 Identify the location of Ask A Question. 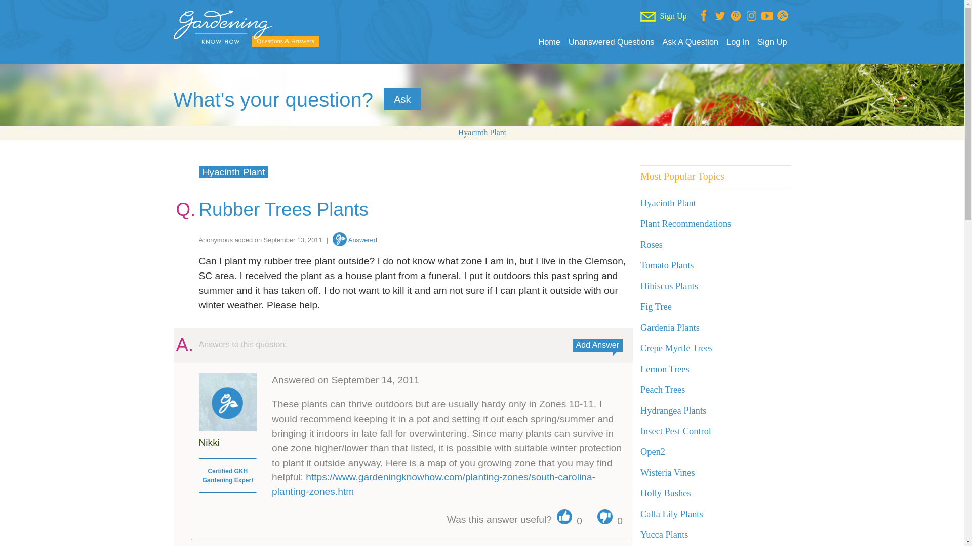
(690, 42).